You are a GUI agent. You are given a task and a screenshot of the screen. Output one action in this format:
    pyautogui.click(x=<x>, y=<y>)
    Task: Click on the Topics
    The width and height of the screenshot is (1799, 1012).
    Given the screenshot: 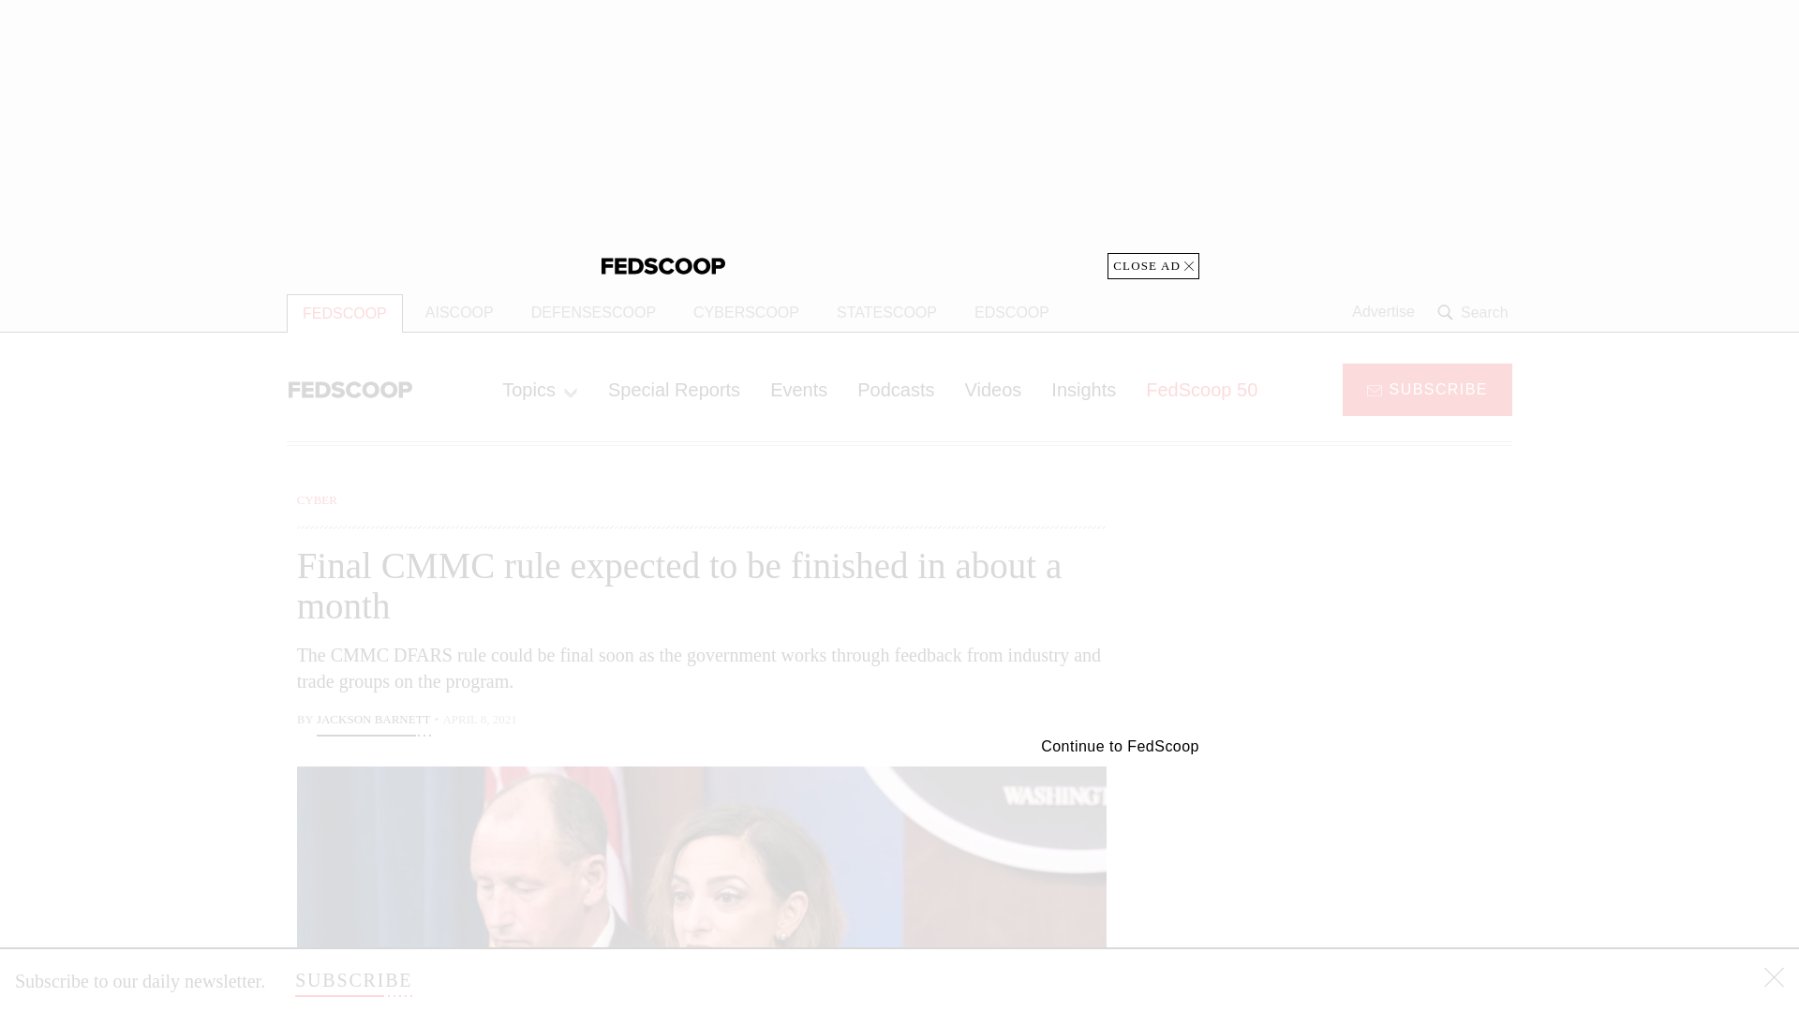 What is the action you would take?
    pyautogui.click(x=540, y=389)
    